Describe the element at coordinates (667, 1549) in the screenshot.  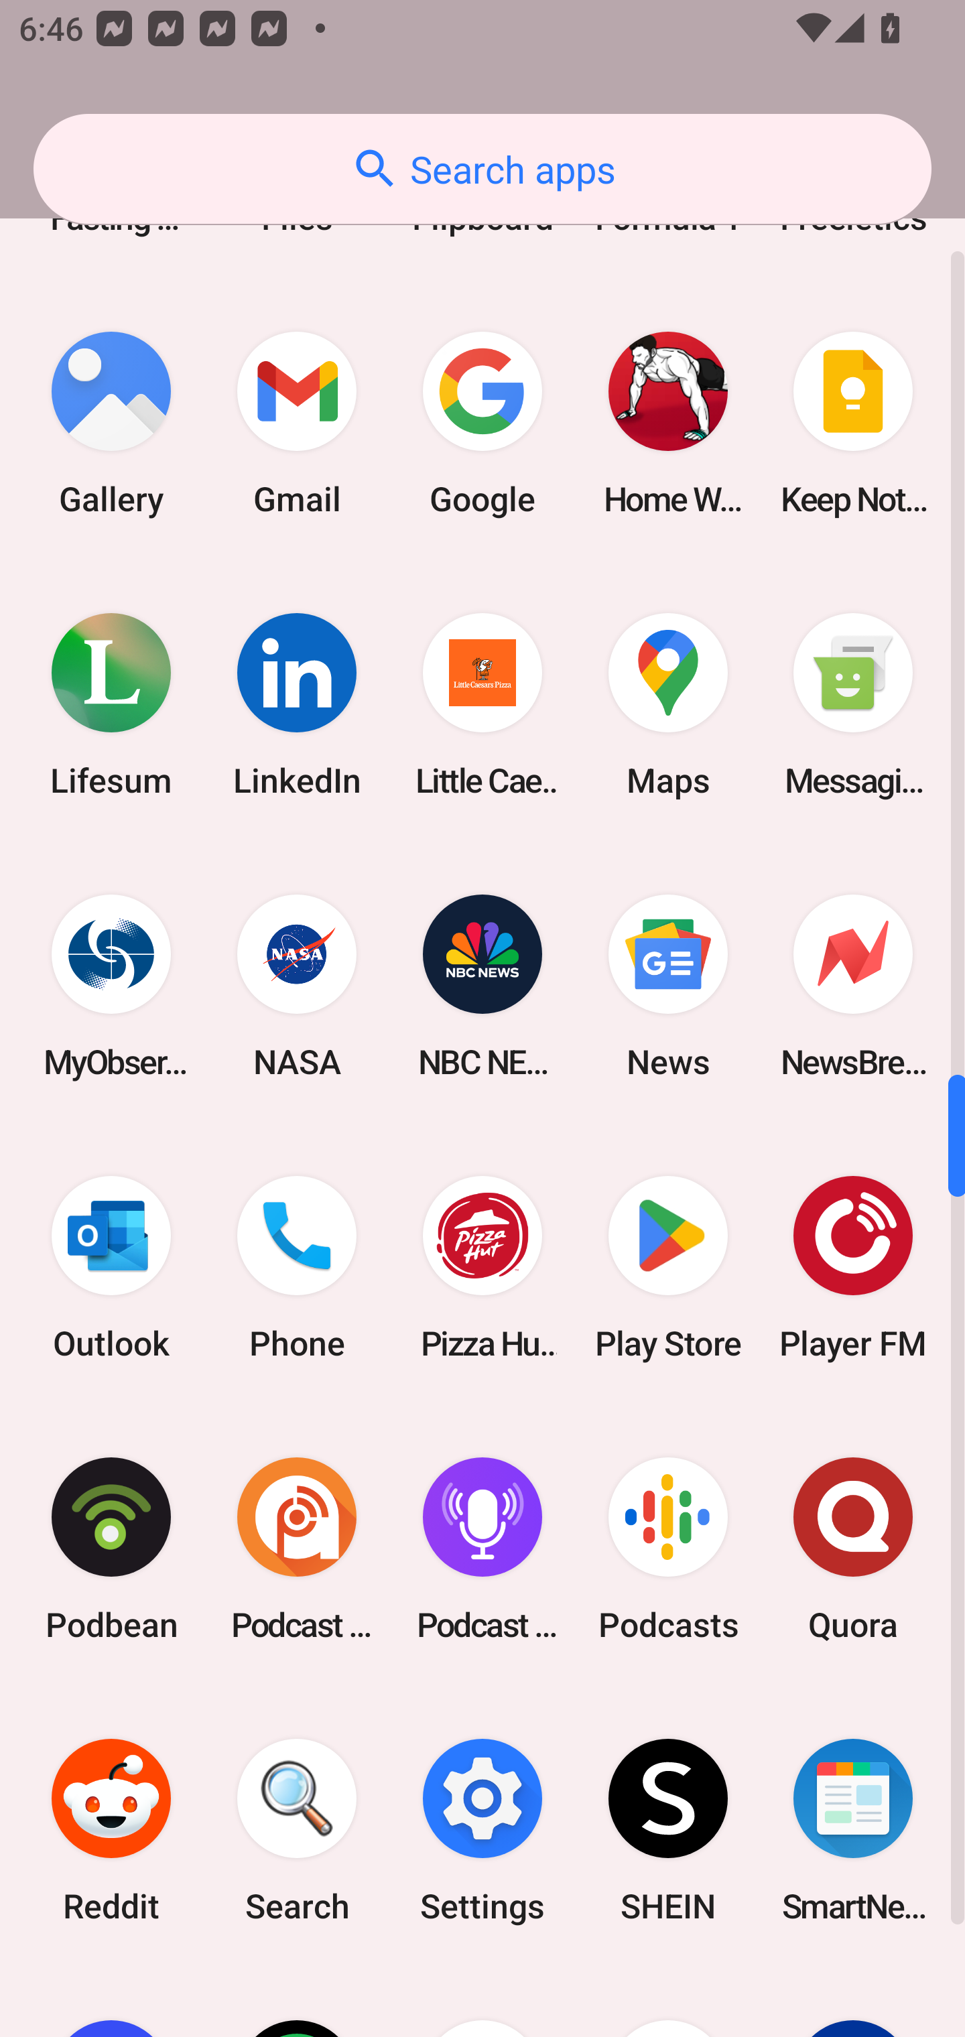
I see `Podcasts` at that location.